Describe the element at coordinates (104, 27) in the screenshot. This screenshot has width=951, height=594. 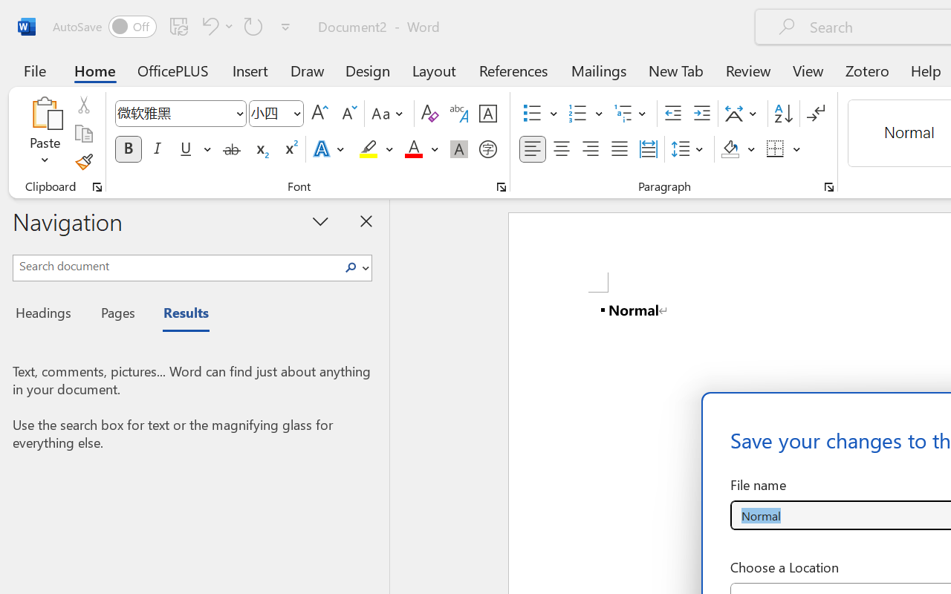
I see `AutoSave` at that location.